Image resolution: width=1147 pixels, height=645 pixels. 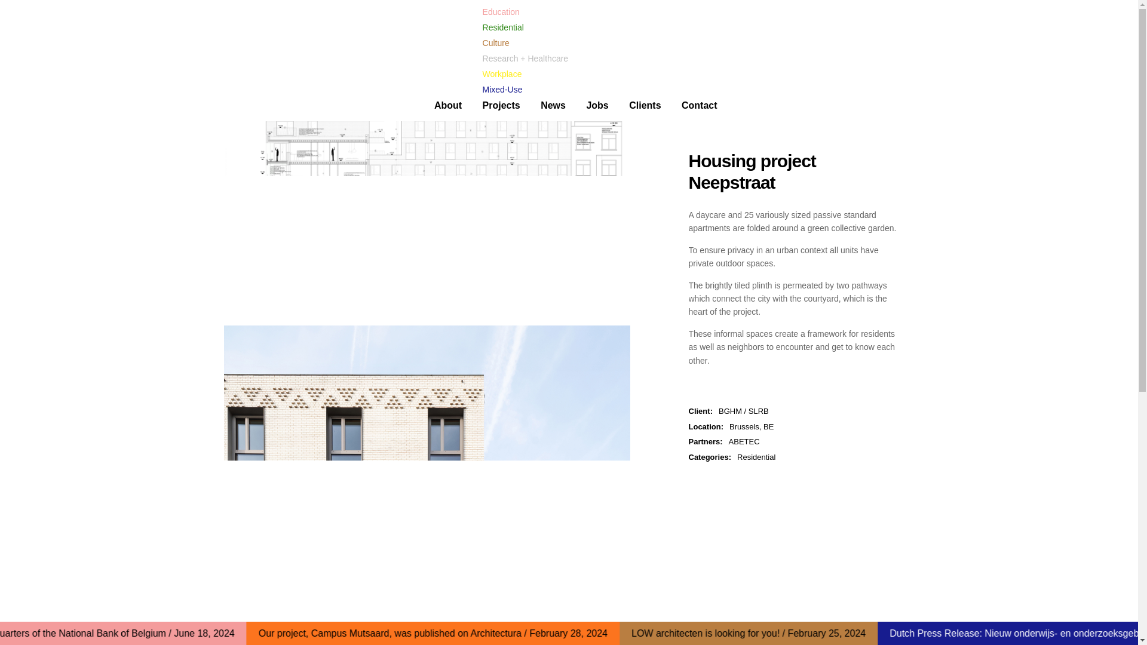 I want to click on Clients, so click(x=644, y=106).